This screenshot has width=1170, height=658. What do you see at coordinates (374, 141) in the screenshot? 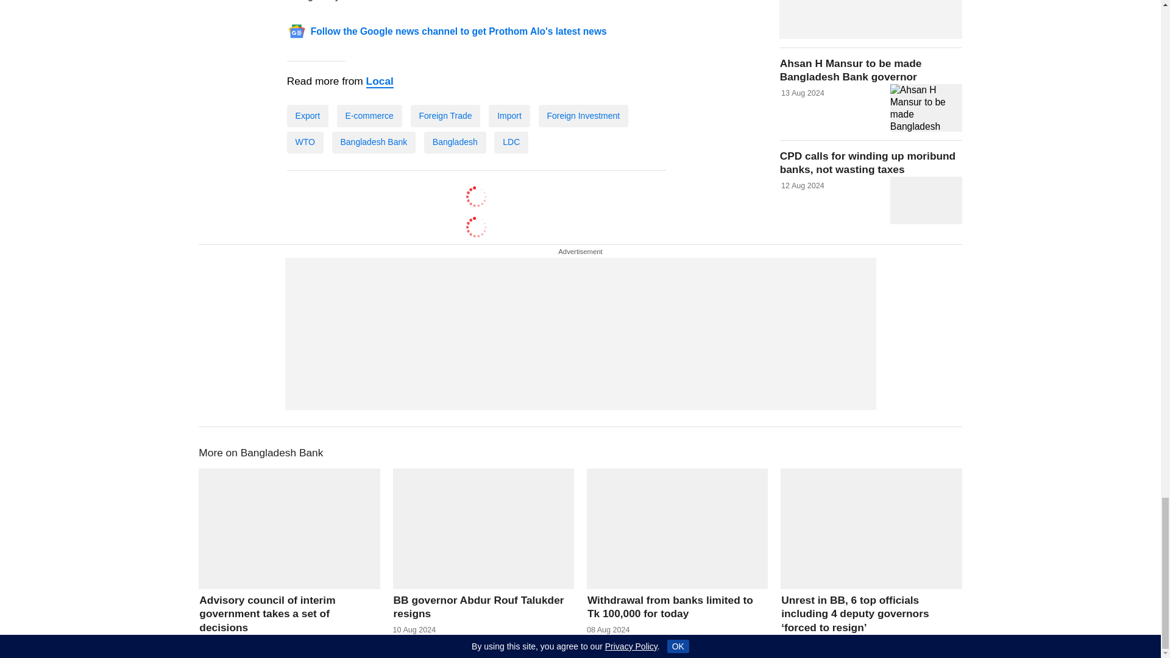
I see `Bangladesh Bank` at bounding box center [374, 141].